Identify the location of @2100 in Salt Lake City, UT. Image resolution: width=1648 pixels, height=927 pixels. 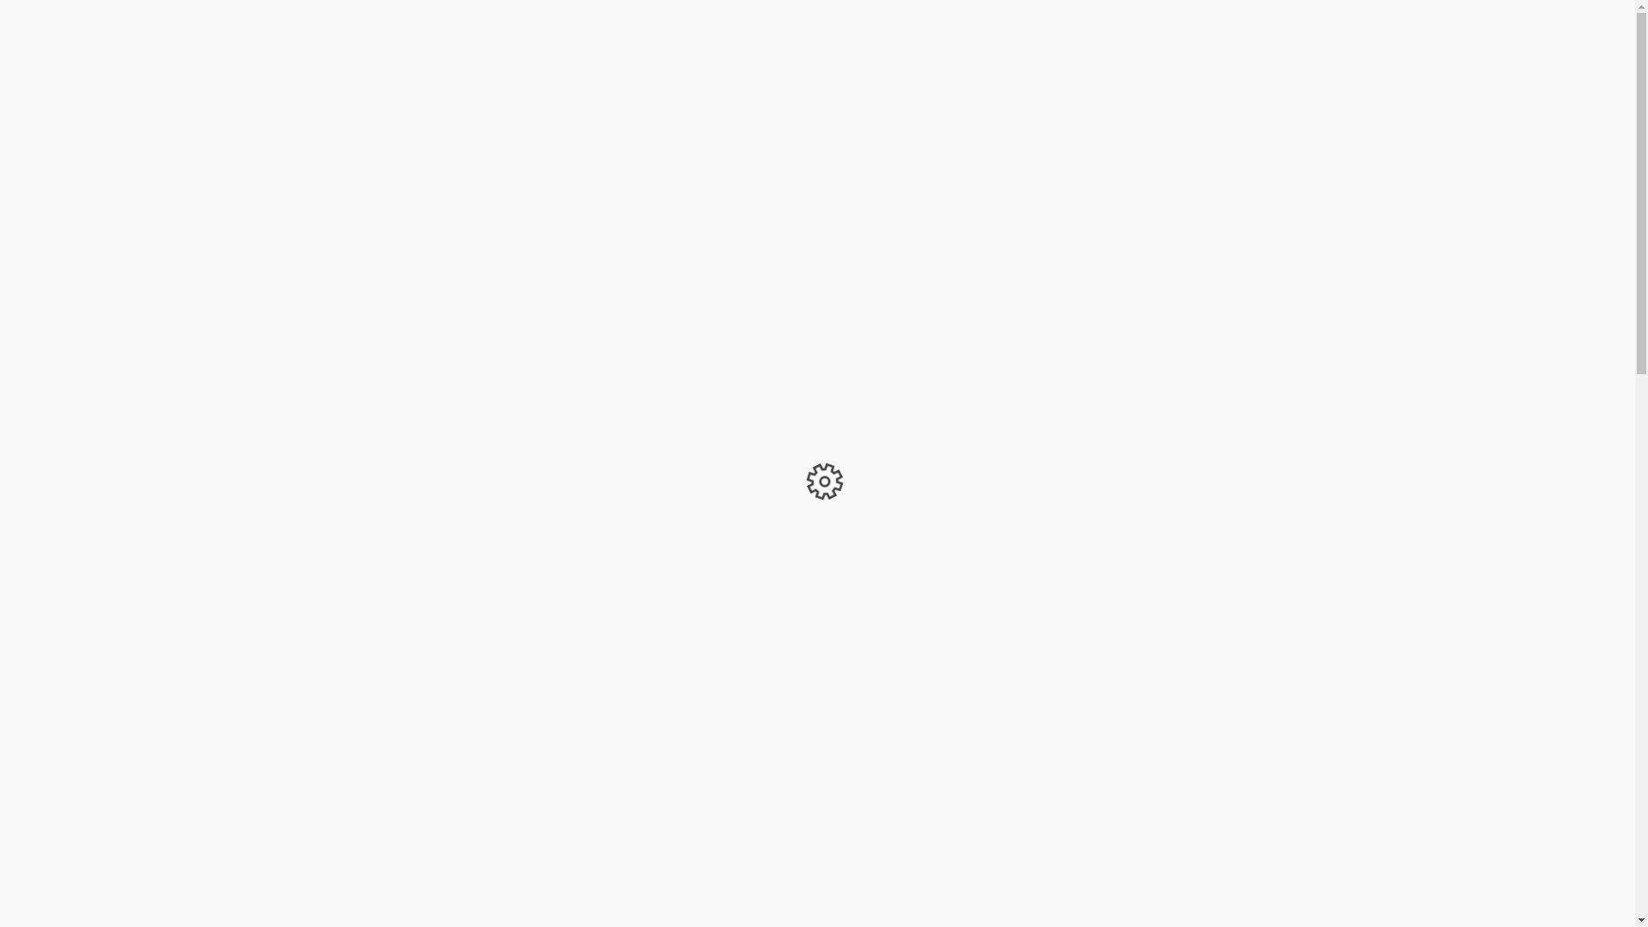
(134, 121).